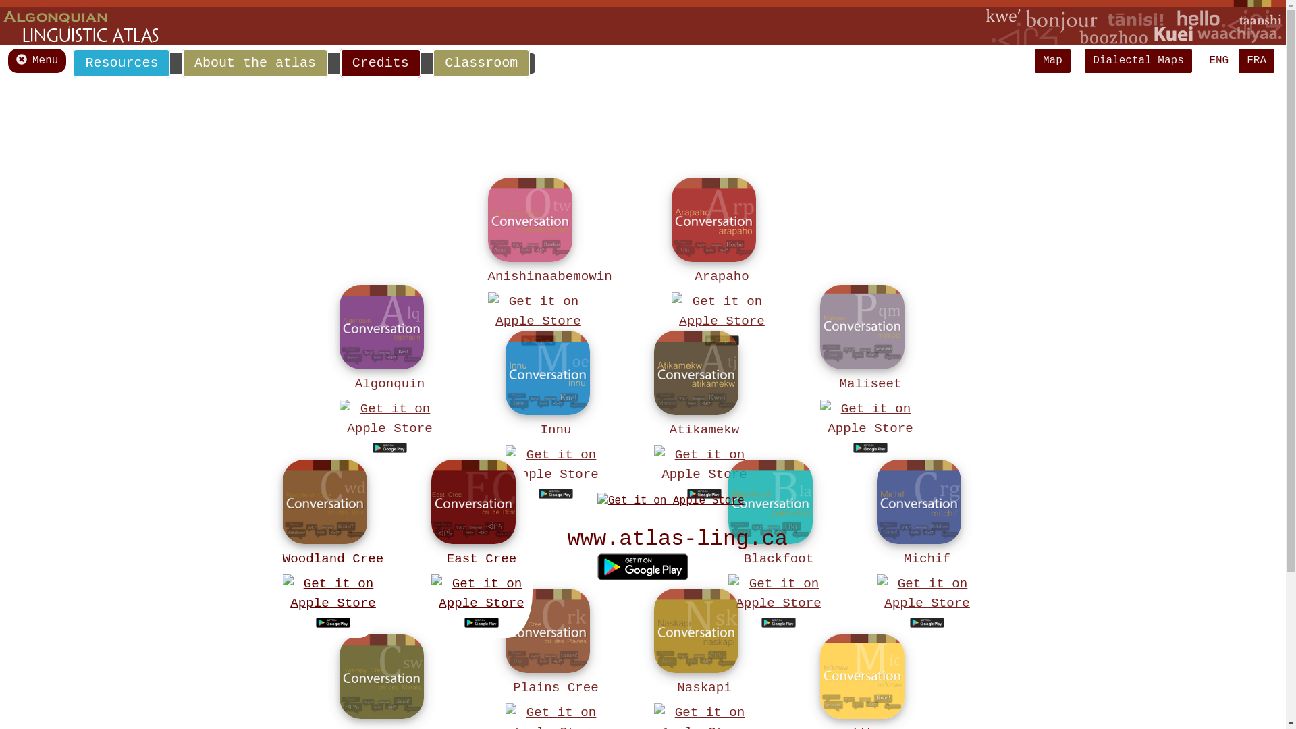 This screenshot has height=729, width=1296. What do you see at coordinates (677, 539) in the screenshot?
I see `www.atlas-ling.ca` at bounding box center [677, 539].